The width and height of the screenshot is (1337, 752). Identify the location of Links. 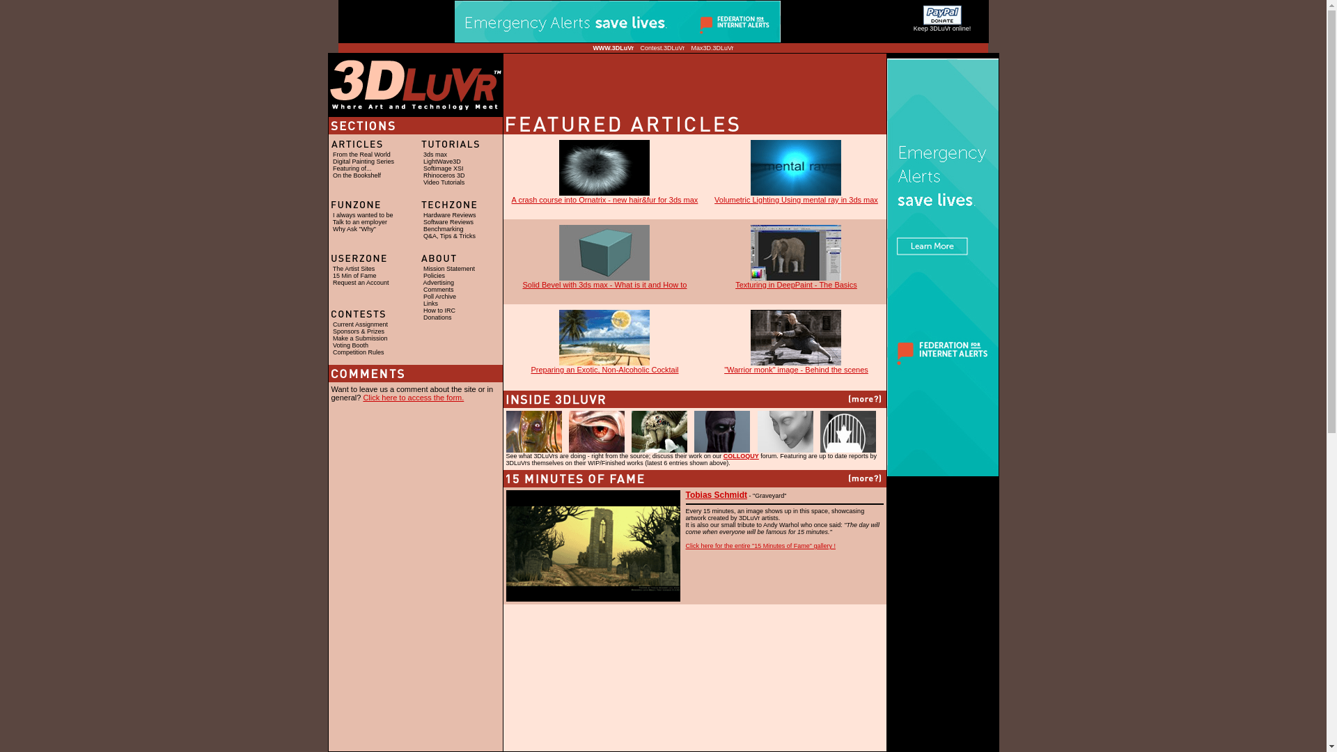
(430, 304).